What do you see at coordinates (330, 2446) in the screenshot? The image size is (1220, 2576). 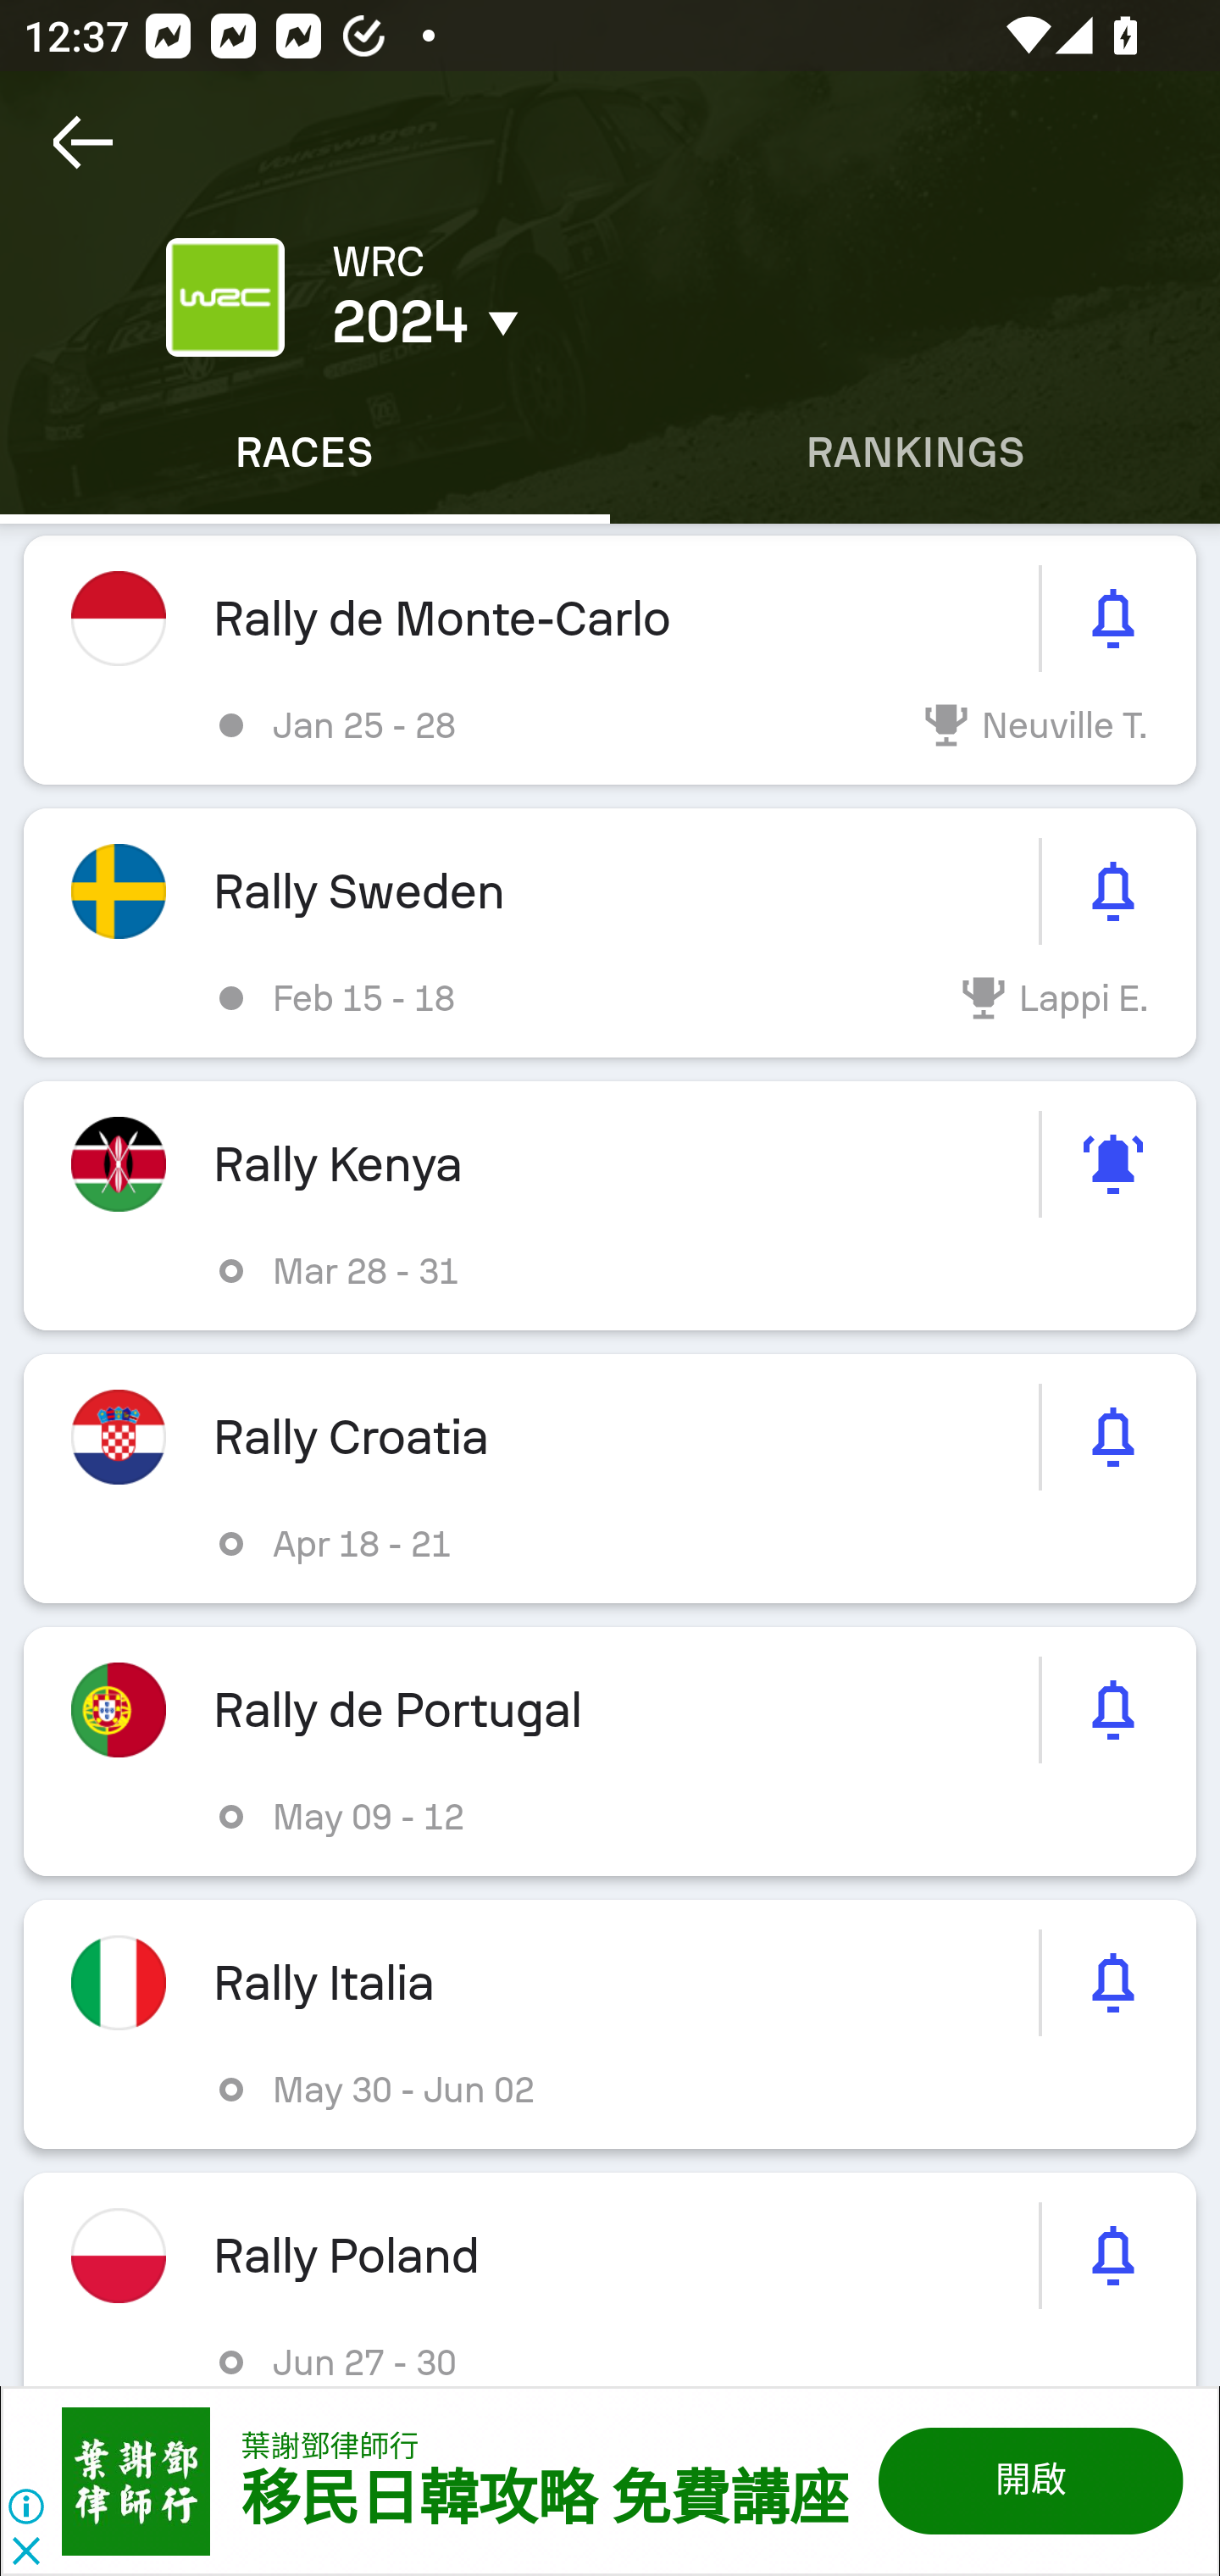 I see `葉謝鄧律師行` at bounding box center [330, 2446].